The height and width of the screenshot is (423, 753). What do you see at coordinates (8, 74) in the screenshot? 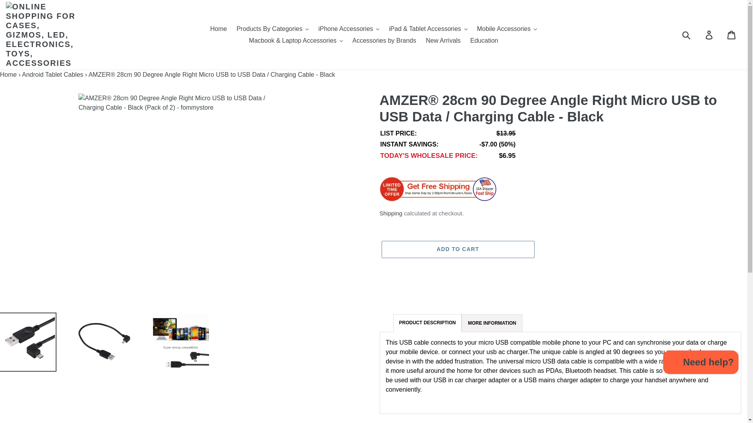
I see `Home` at bounding box center [8, 74].